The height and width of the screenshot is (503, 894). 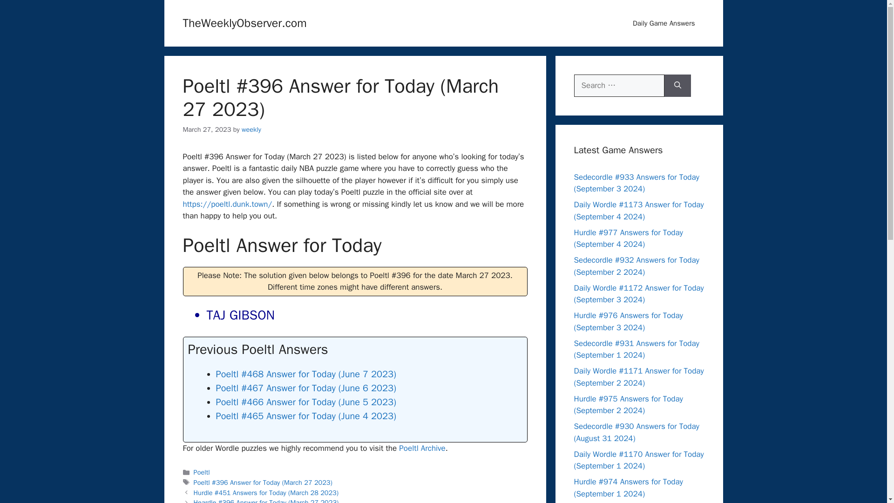 What do you see at coordinates (251, 129) in the screenshot?
I see `View all posts by weekly` at bounding box center [251, 129].